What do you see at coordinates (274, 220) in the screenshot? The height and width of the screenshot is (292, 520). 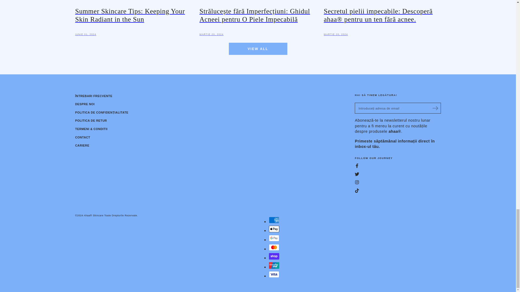 I see `American Express` at bounding box center [274, 220].